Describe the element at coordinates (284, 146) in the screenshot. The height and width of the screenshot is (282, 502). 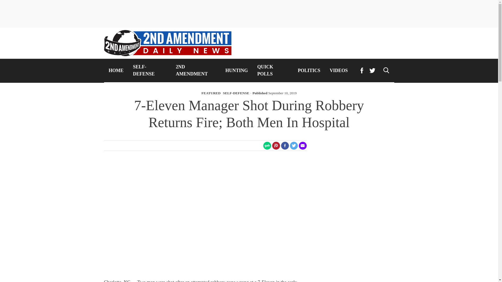
I see `Share on Facebook` at that location.